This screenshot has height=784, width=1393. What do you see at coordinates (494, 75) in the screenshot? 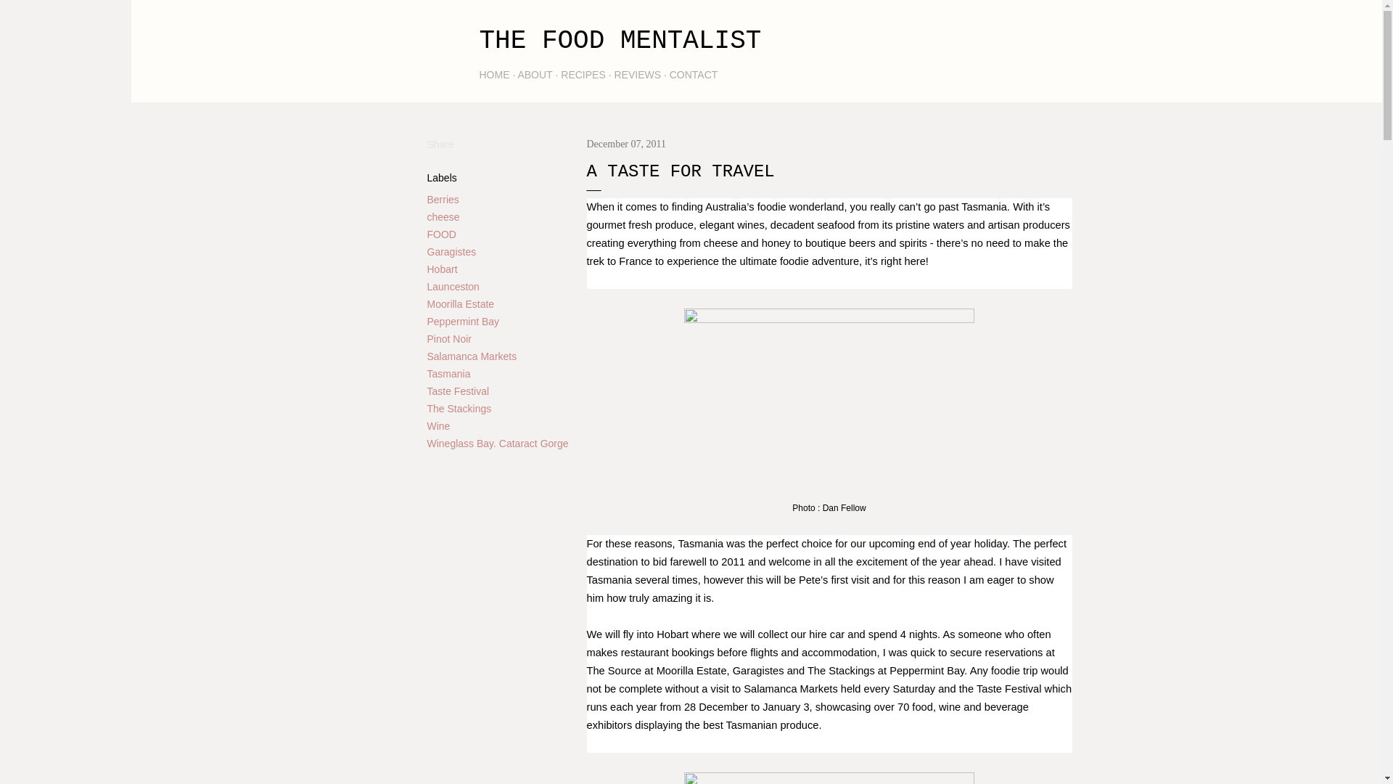
I see `HOME` at bounding box center [494, 75].